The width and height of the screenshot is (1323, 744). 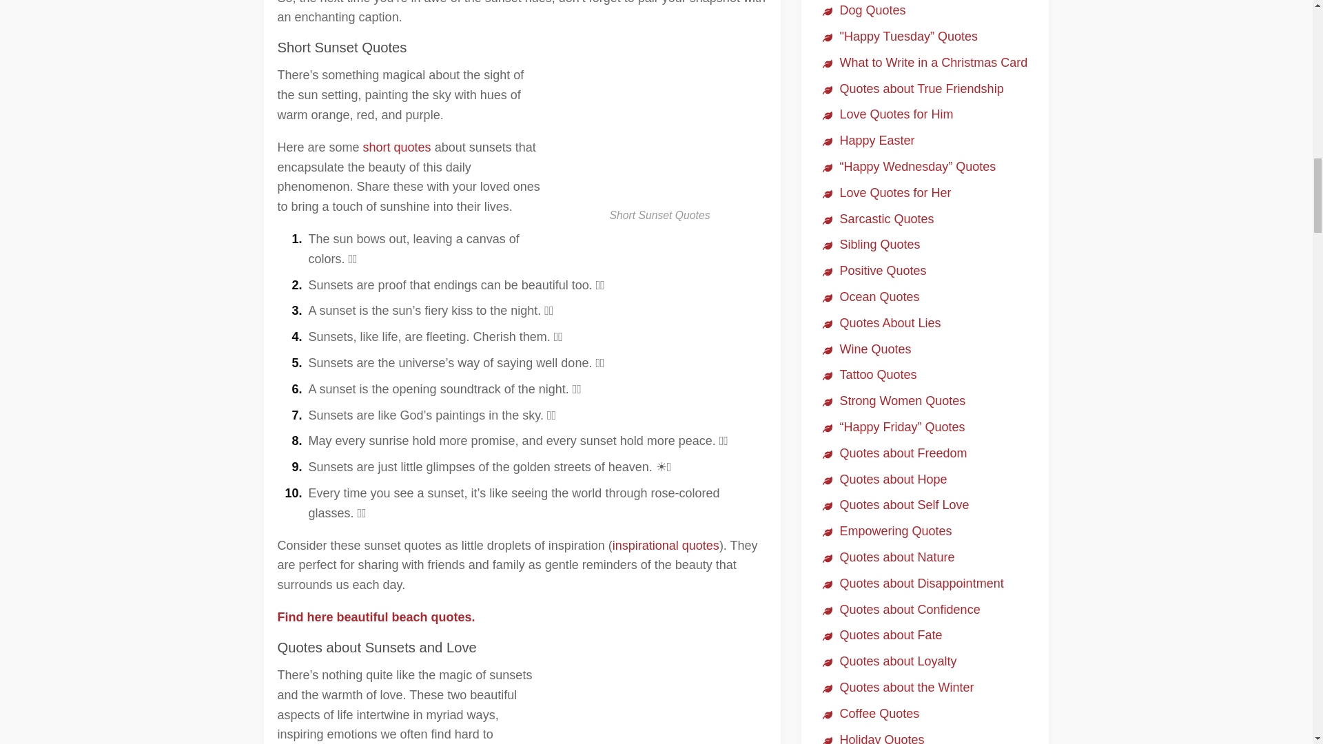 I want to click on short quotes, so click(x=397, y=147).